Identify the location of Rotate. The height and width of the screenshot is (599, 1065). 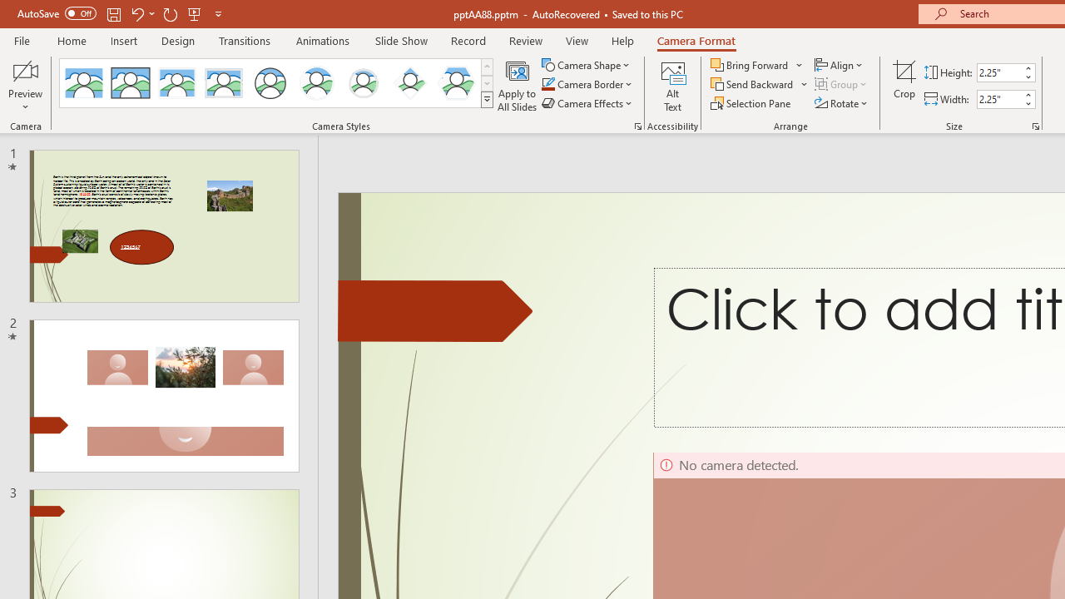
(842, 103).